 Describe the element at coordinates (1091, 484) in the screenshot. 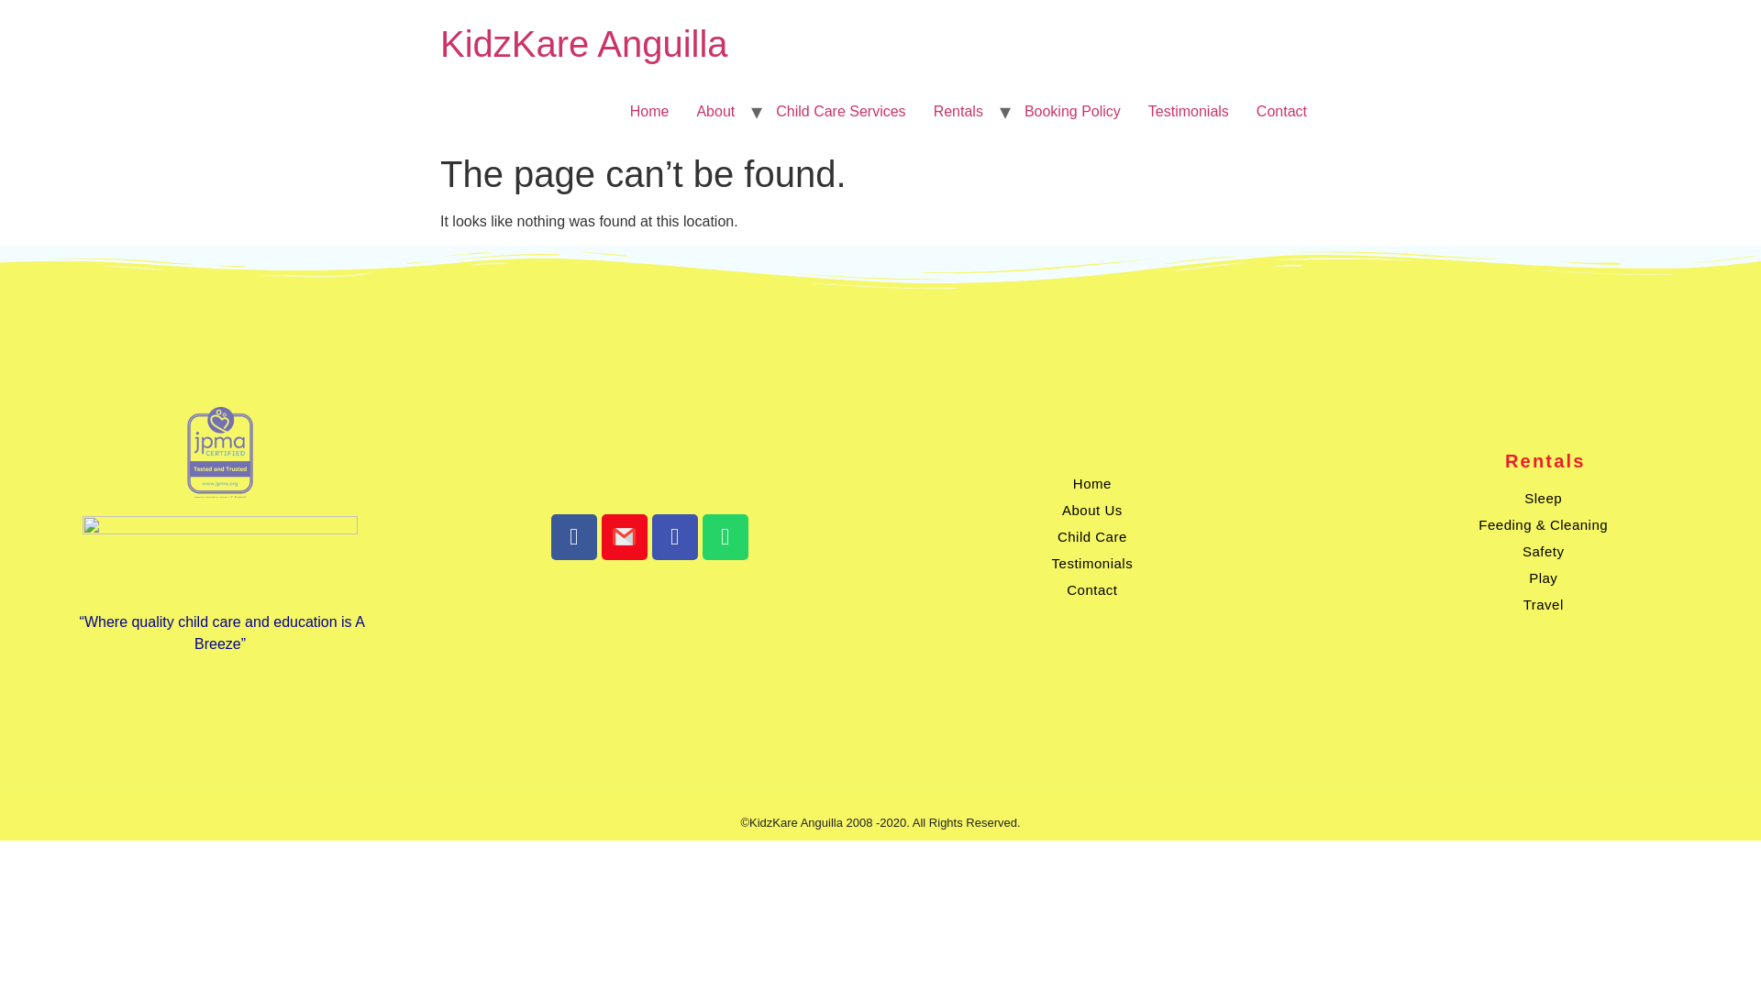

I see `Home` at that location.